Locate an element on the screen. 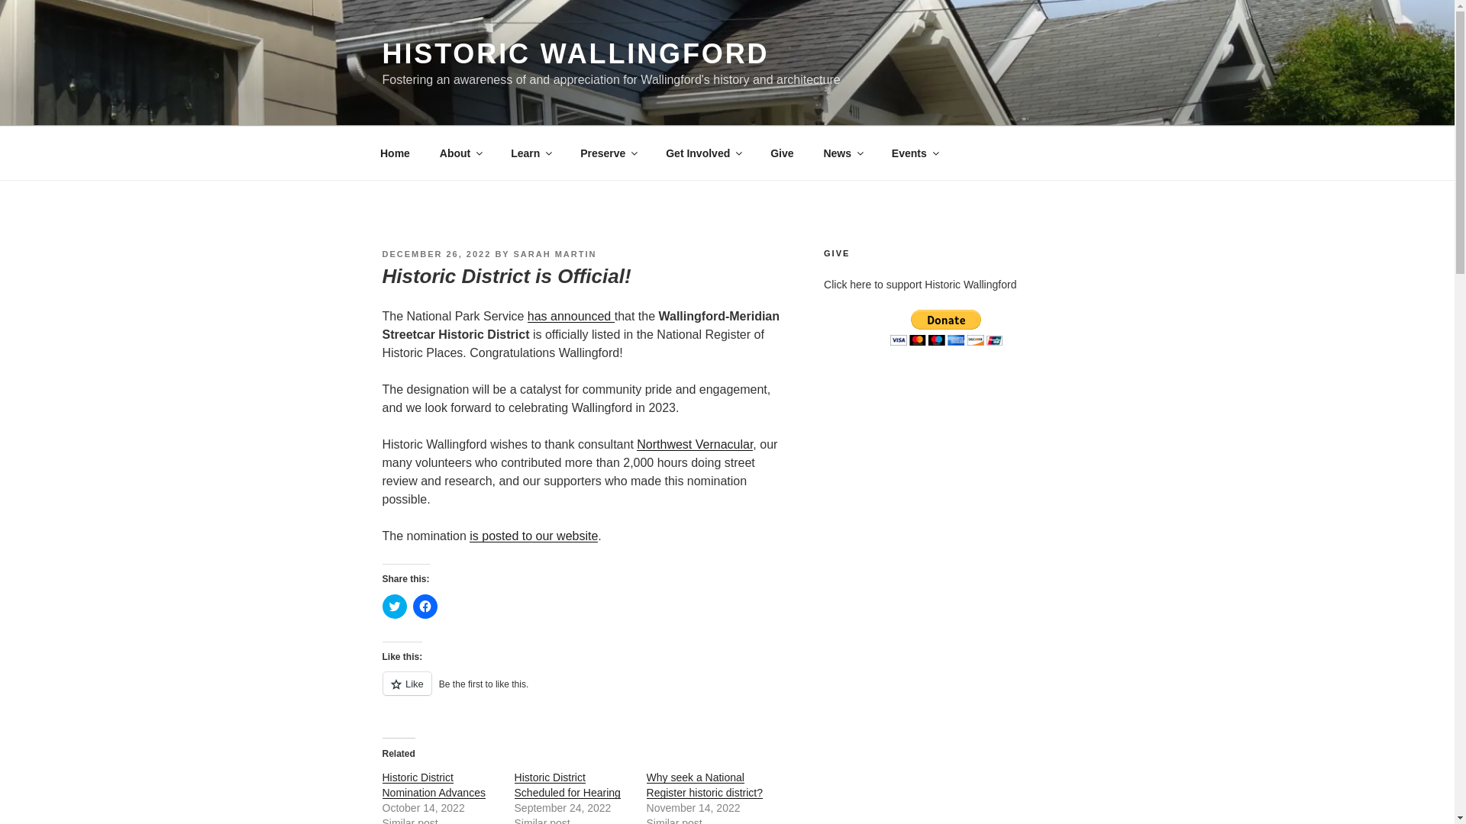 Image resolution: width=1466 pixels, height=824 pixels. HISTORIC WALLINGFORD is located at coordinates (574, 53).